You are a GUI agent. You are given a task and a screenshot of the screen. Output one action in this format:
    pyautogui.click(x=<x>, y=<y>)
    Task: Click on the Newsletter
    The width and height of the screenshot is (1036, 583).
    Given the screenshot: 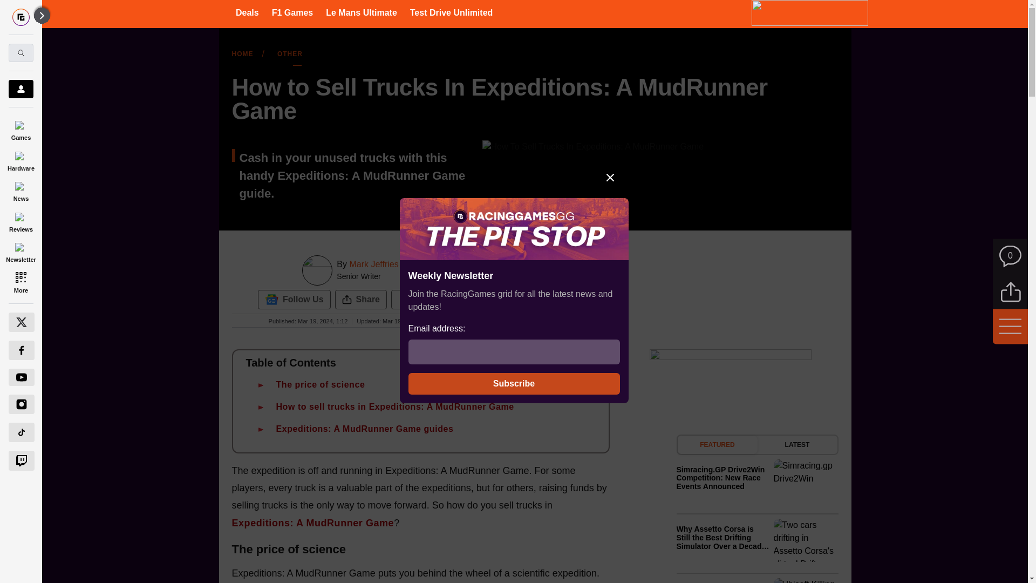 What is the action you would take?
    pyautogui.click(x=21, y=251)
    